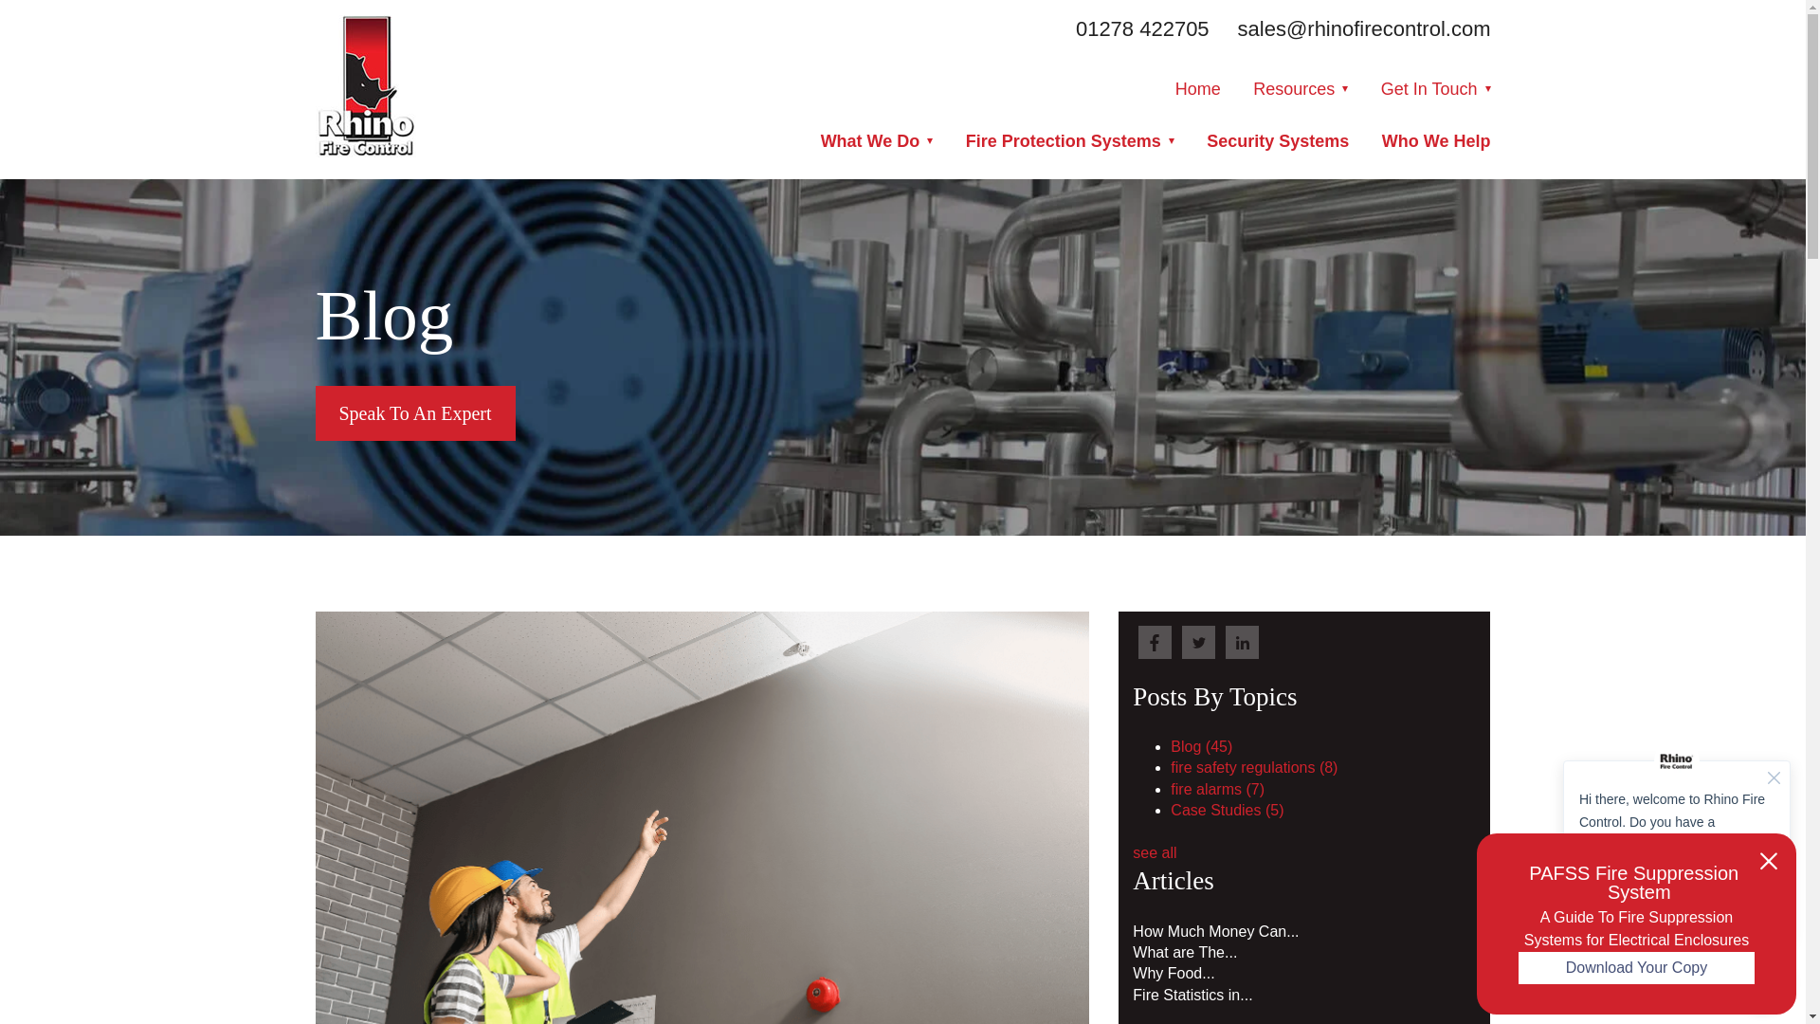 The image size is (1820, 1024). Describe the element at coordinates (1069, 140) in the screenshot. I see `Fire Protection Systems` at that location.